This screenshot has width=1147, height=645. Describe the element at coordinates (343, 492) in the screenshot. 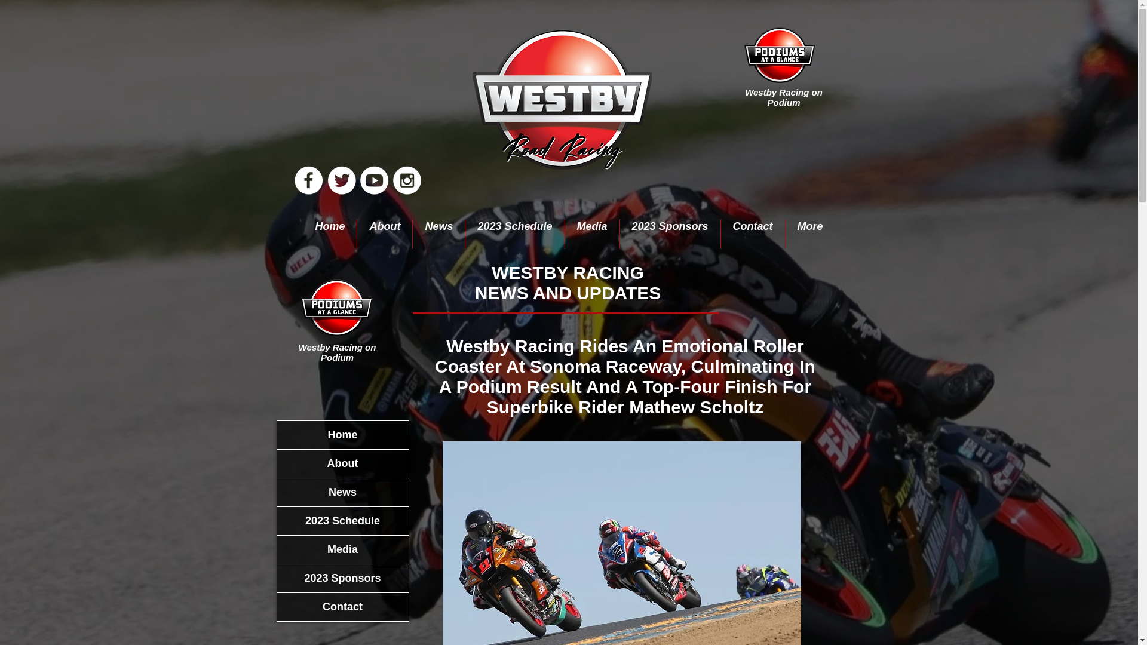

I see `News` at that location.